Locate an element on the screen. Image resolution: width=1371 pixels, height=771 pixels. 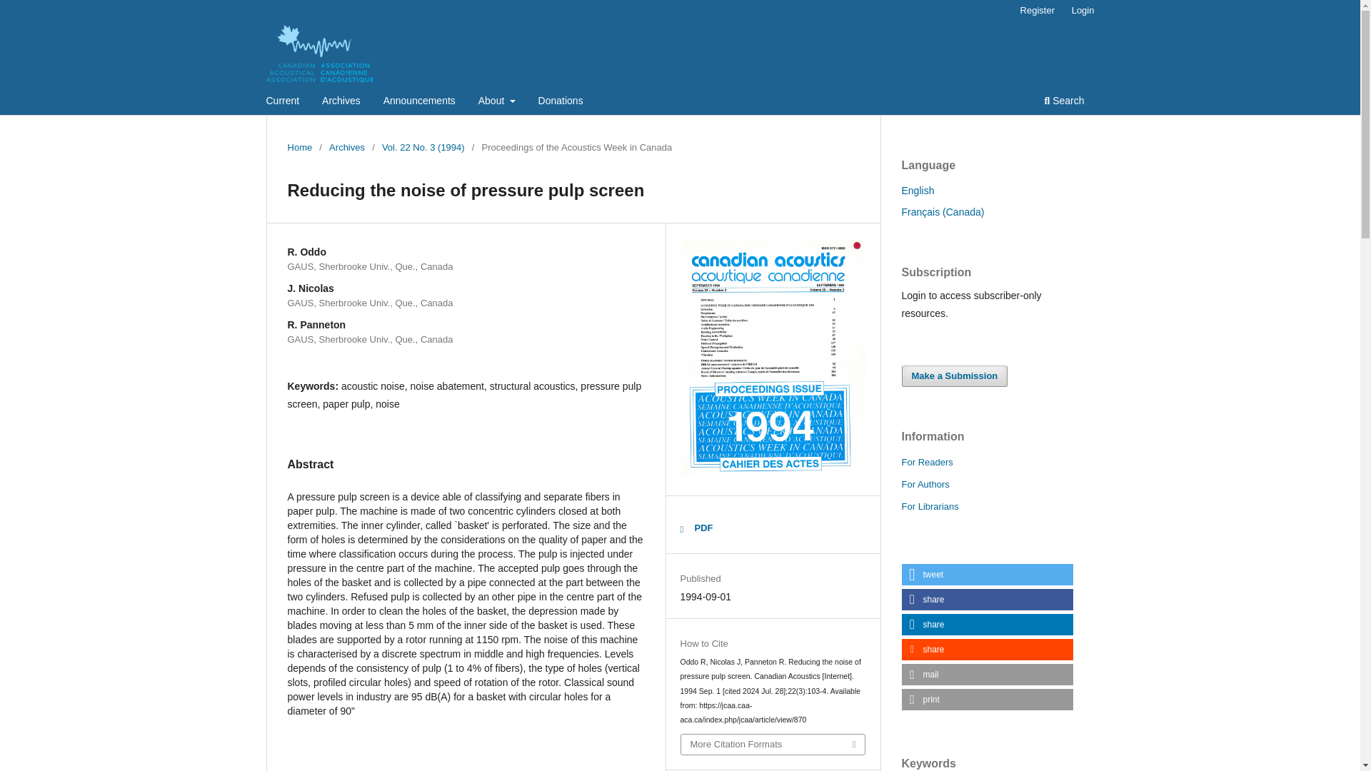
Register is located at coordinates (1037, 11).